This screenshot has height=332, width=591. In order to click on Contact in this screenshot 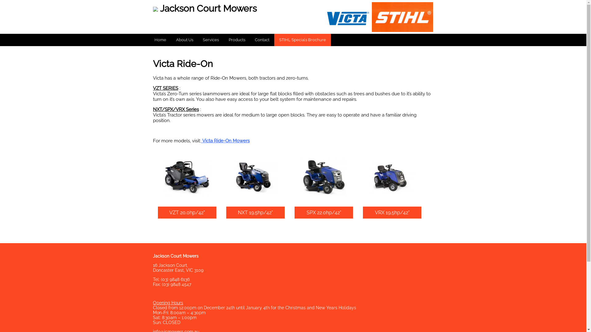, I will do `click(262, 40)`.